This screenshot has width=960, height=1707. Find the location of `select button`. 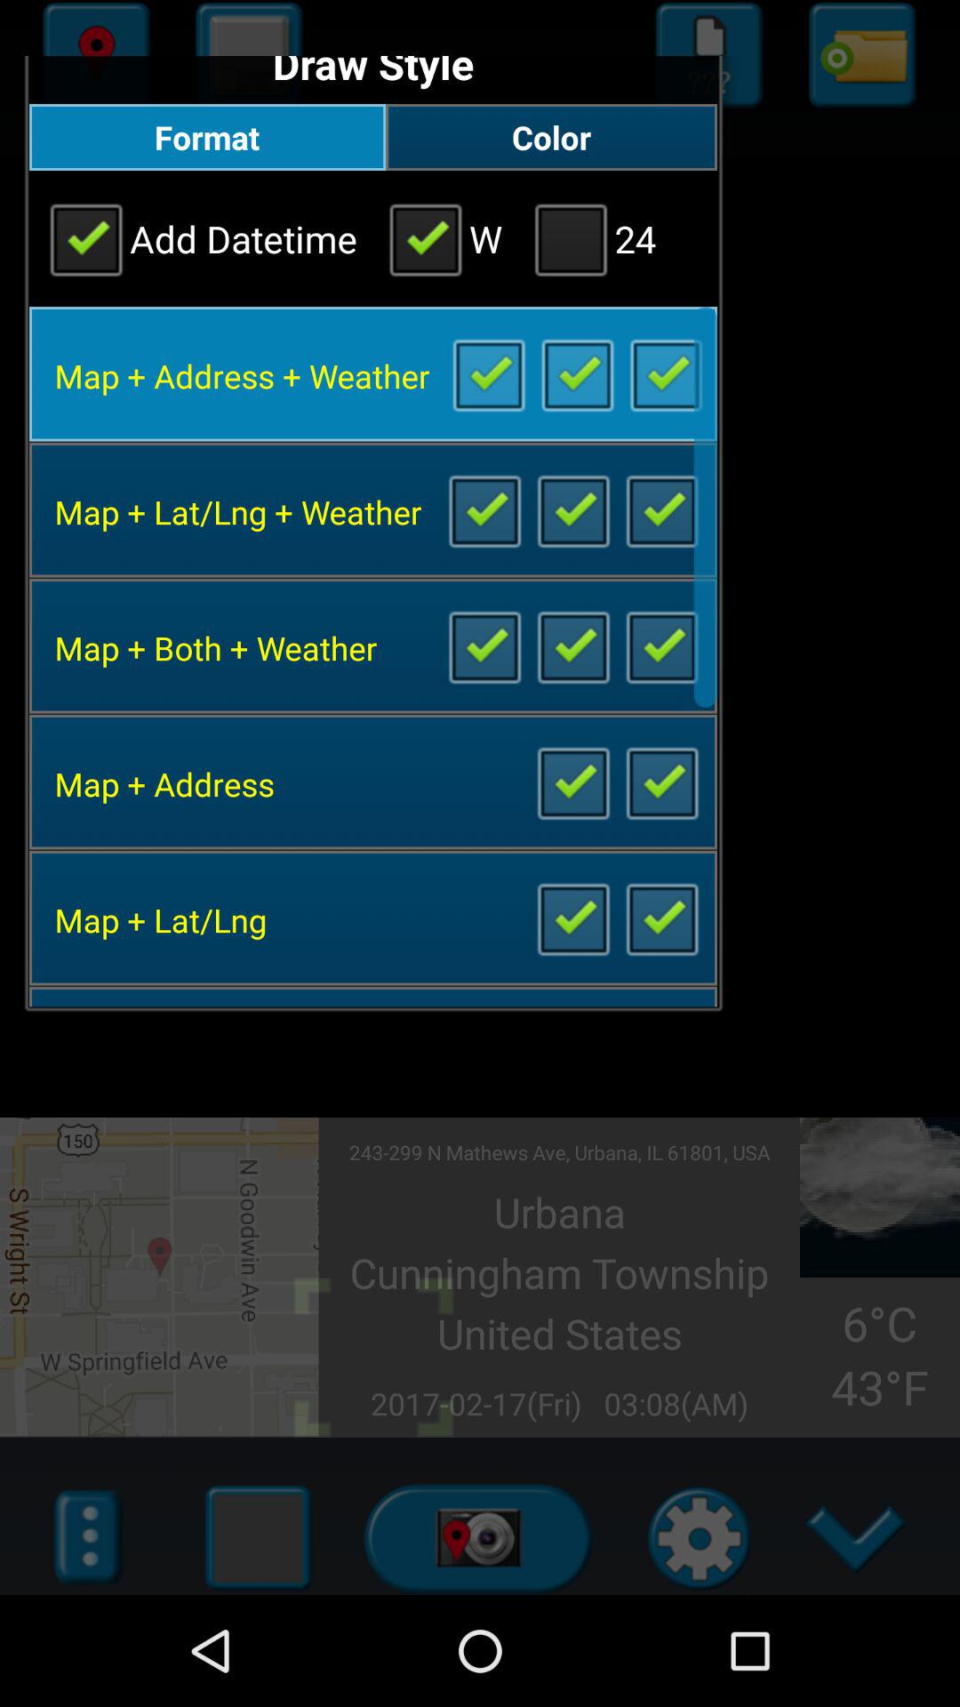

select button is located at coordinates (572, 509).